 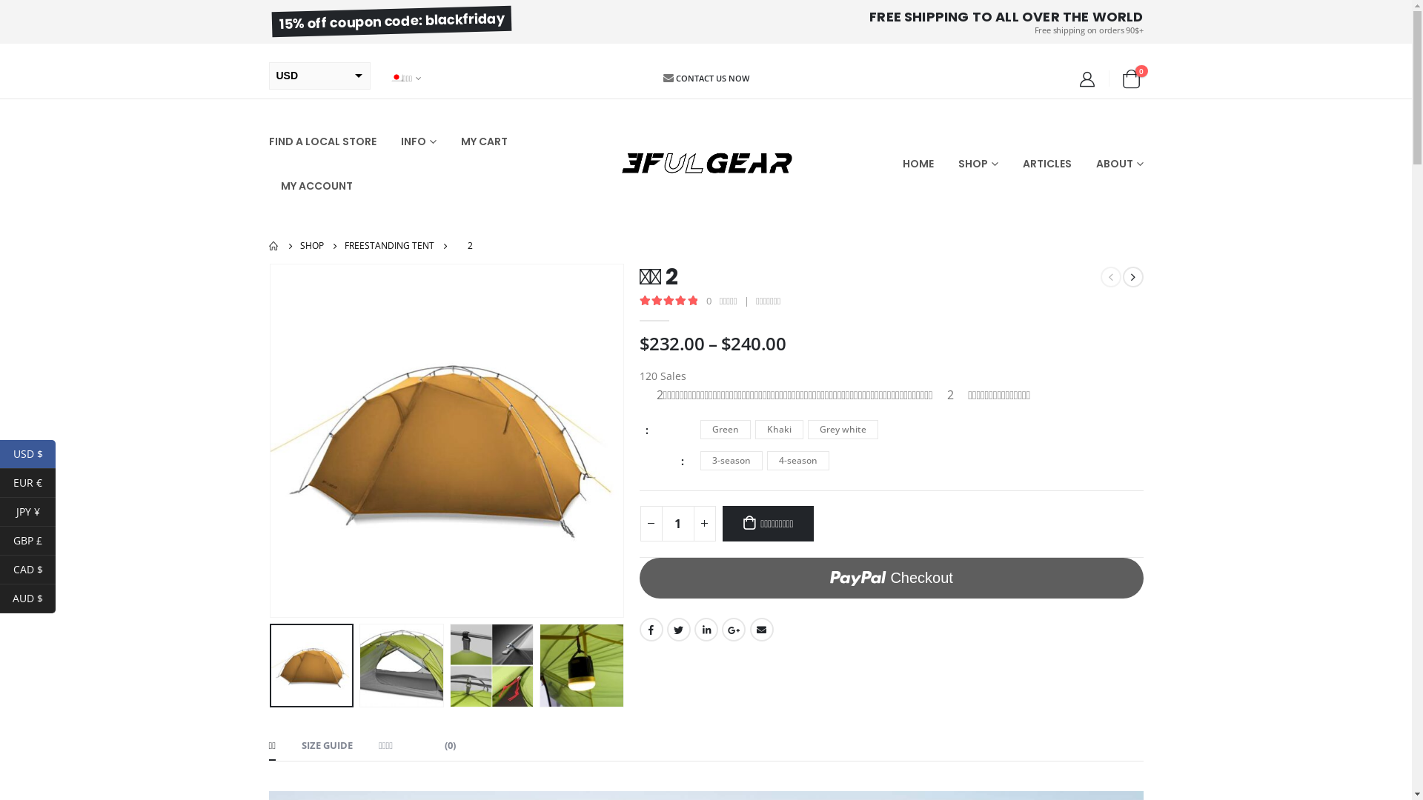 I want to click on Khaki, so click(x=778, y=430).